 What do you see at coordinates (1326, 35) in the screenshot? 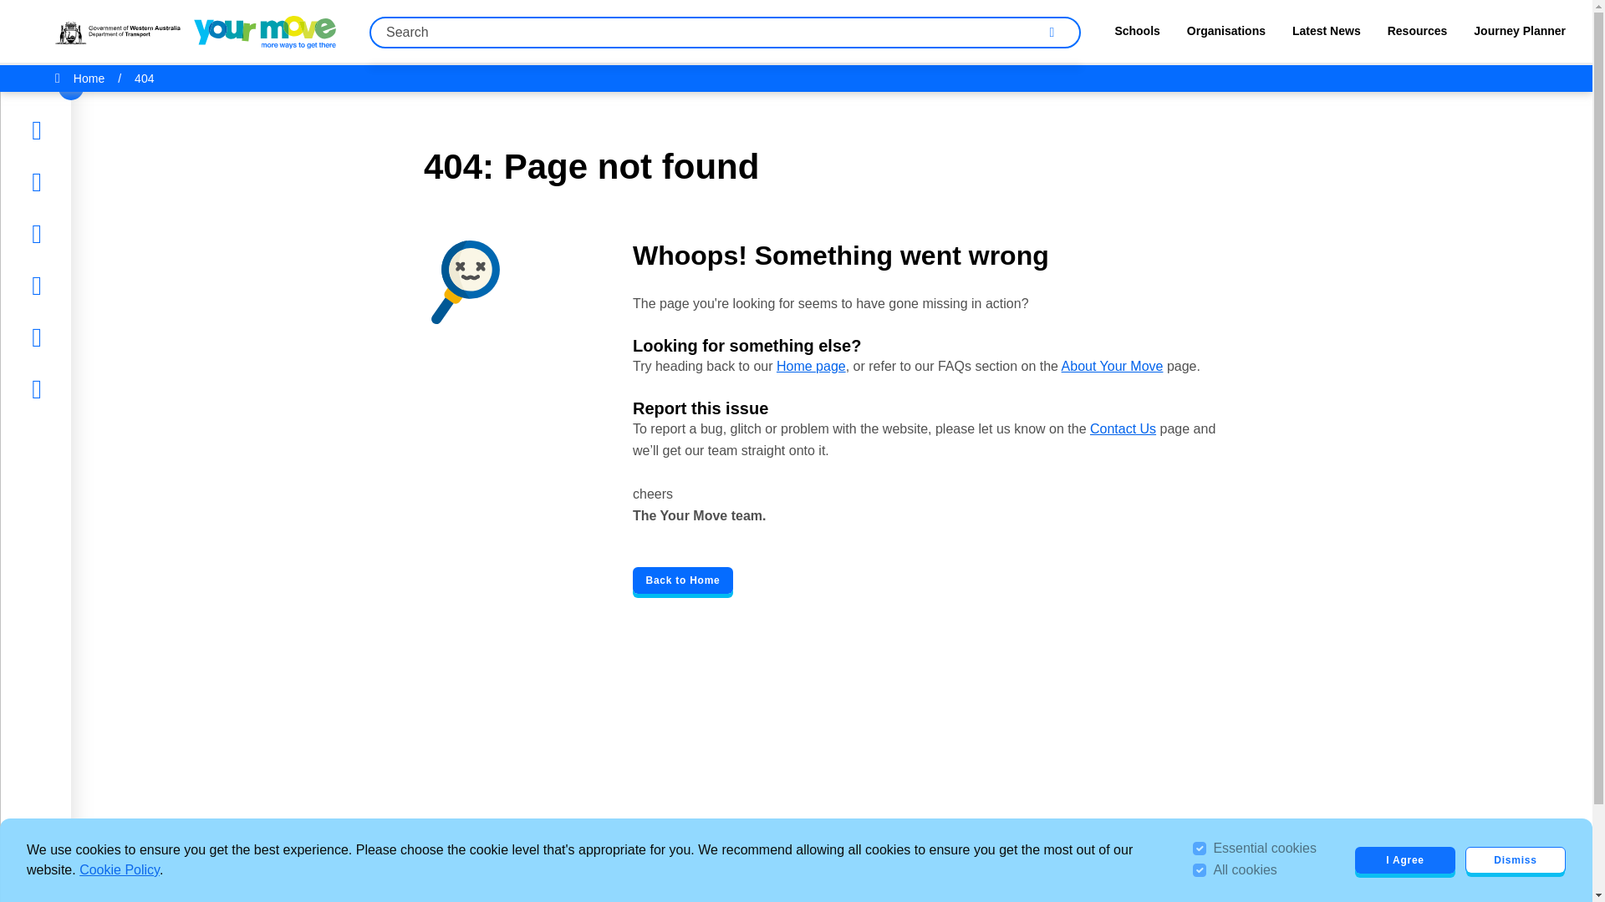
I see `Latest News` at bounding box center [1326, 35].